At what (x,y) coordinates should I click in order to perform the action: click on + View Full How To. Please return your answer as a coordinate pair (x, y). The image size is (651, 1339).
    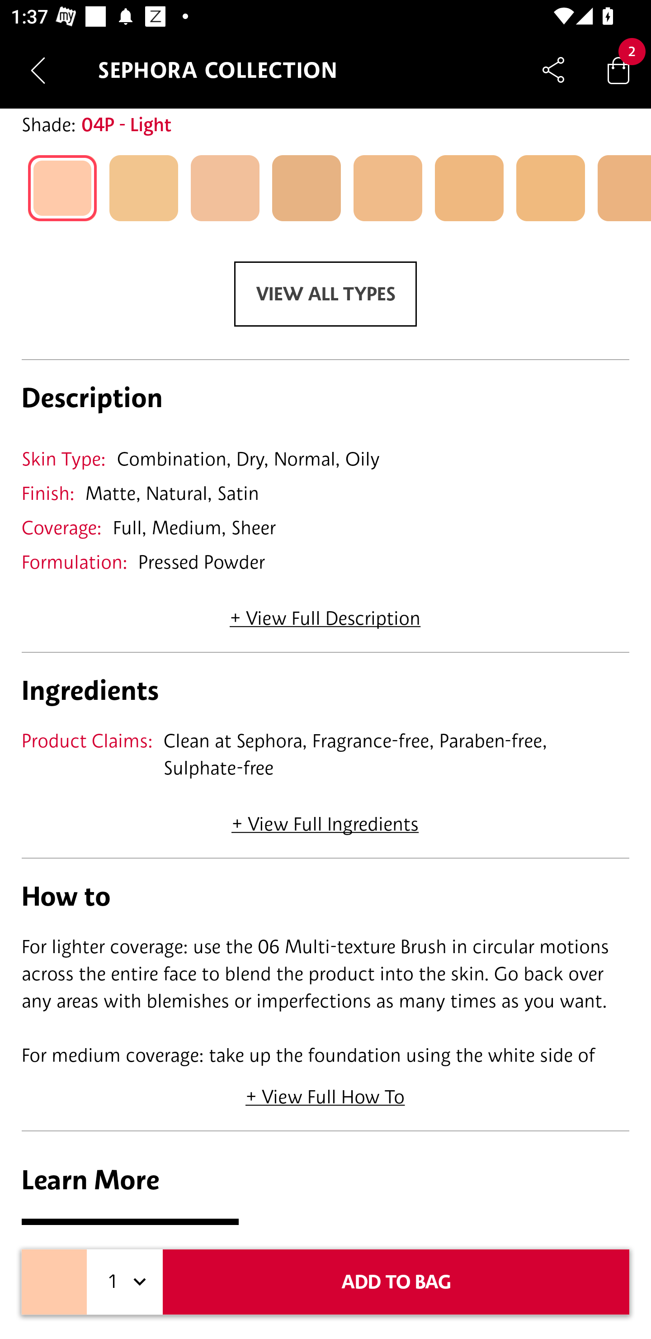
    Looking at the image, I should click on (325, 1091).